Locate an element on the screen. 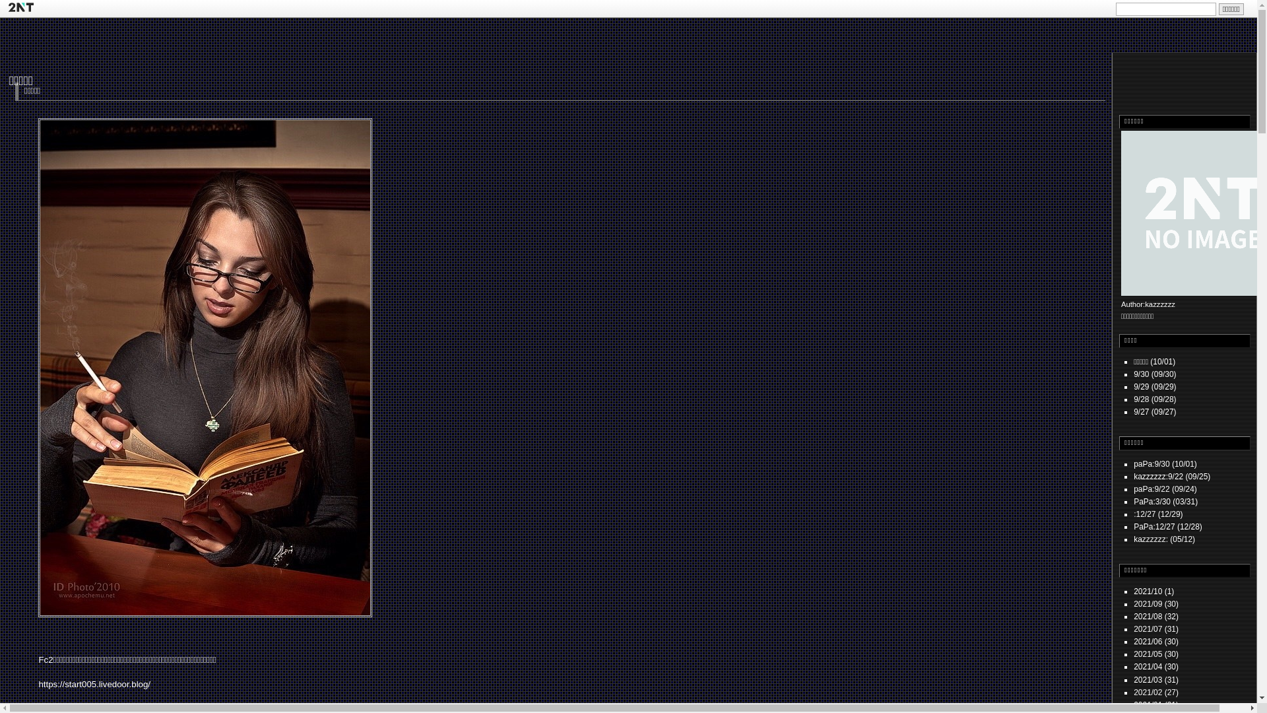 The image size is (1267, 713). kazzzzzz:9/22 (09/25) is located at coordinates (1172, 477).